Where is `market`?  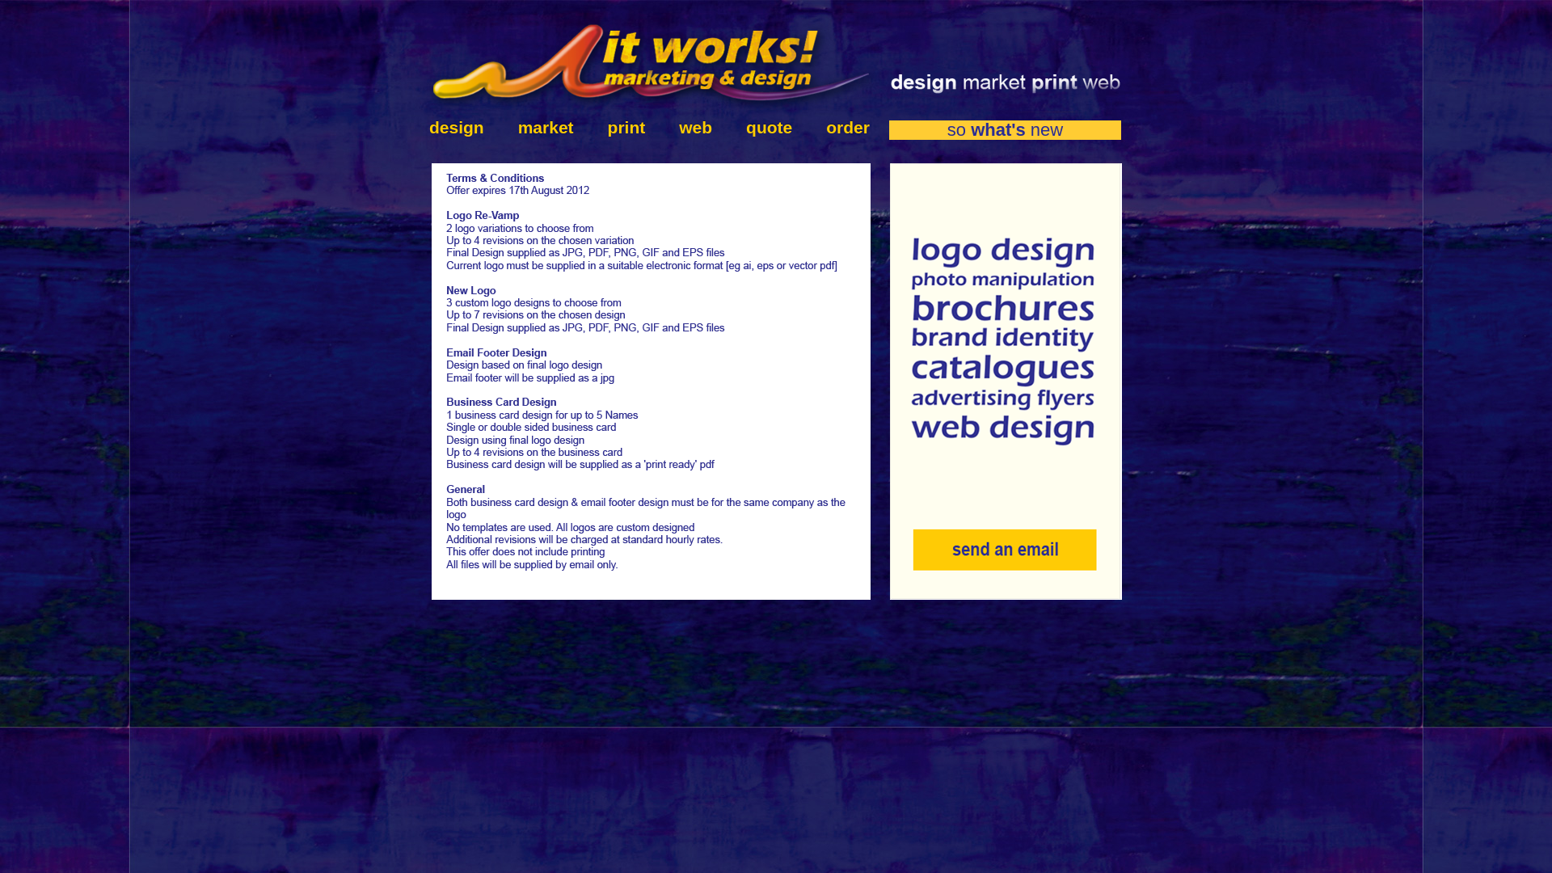 market is located at coordinates (546, 128).